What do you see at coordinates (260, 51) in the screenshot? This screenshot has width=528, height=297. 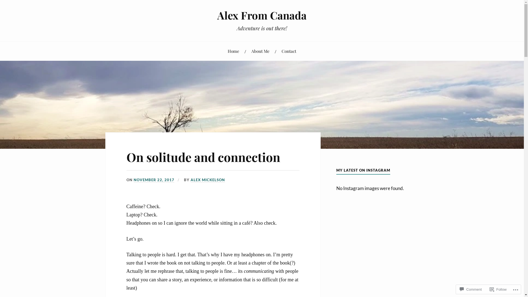 I see `About Me` at bounding box center [260, 51].